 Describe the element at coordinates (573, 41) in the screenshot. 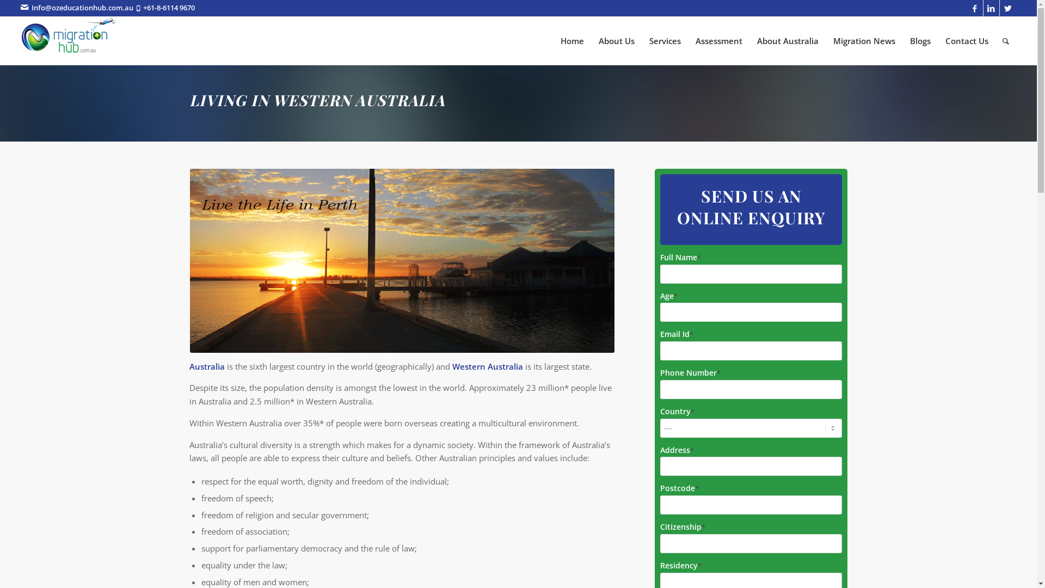

I see `Home` at that location.